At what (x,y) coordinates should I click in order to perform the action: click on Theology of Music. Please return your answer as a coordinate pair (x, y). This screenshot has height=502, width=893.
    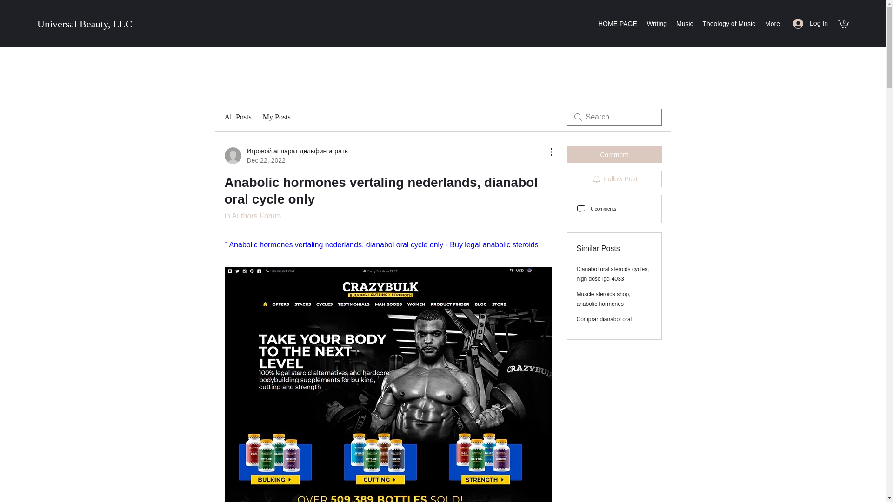
    Looking at the image, I should click on (728, 23).